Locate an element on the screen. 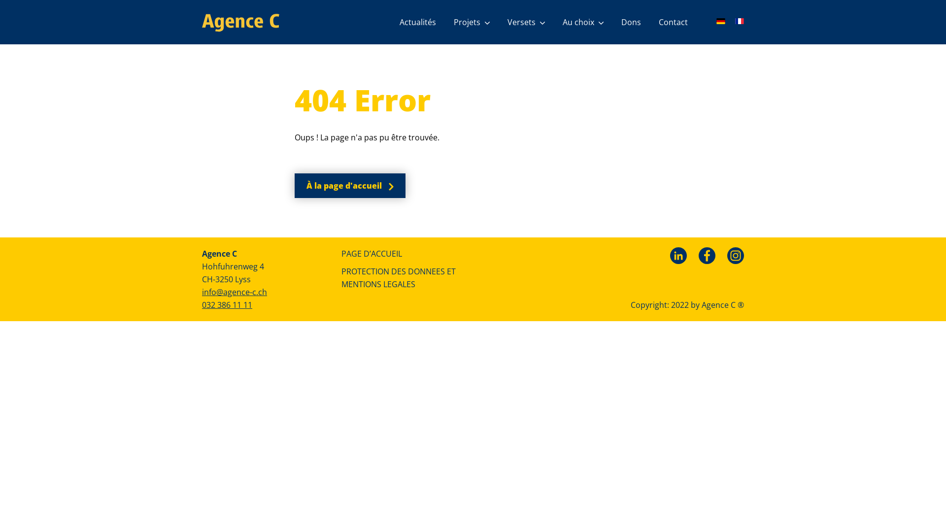 This screenshot has width=946, height=532. Contact is located at coordinates (673, 22).